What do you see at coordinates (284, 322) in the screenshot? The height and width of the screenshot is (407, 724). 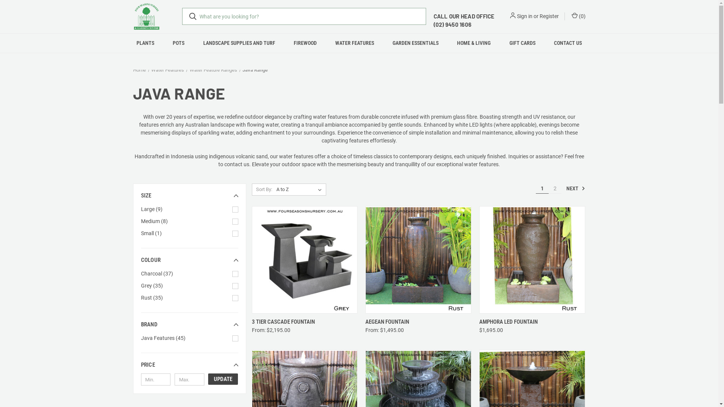 I see `3 TIER CASCADE FOUNTAIN` at bounding box center [284, 322].